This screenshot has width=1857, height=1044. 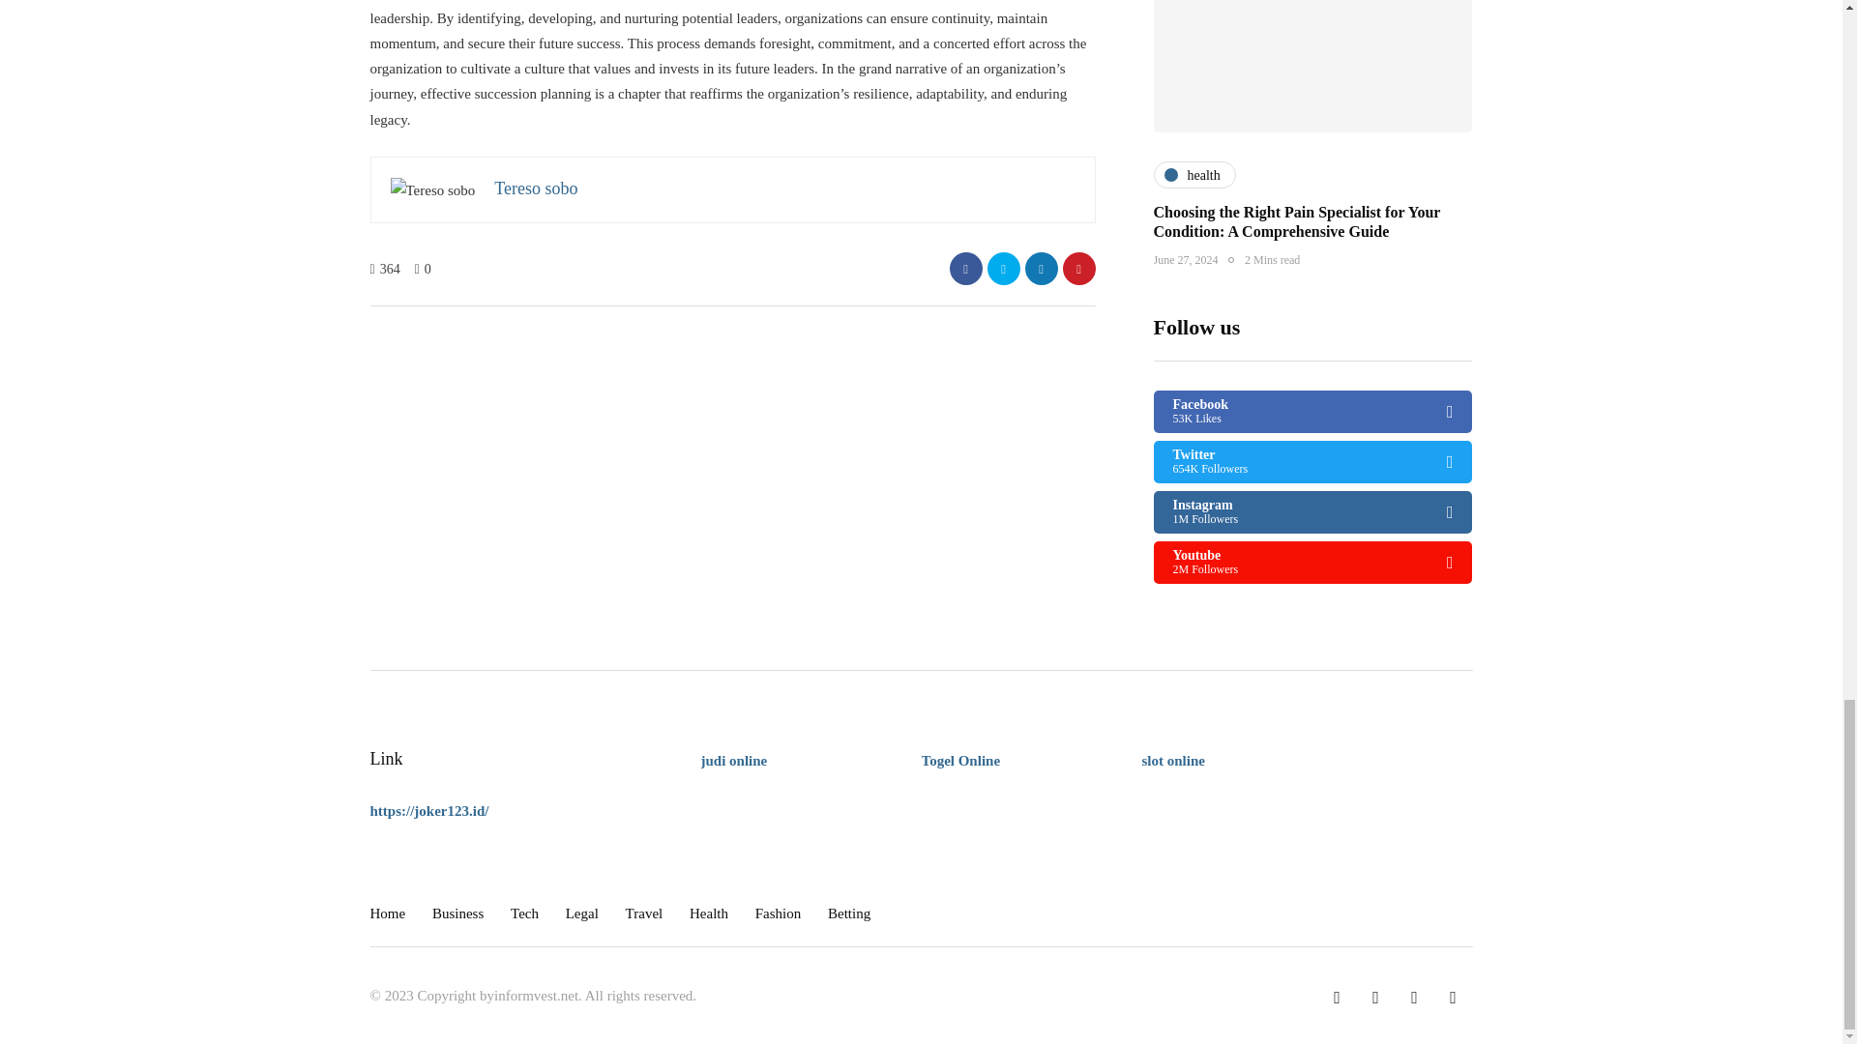 I want to click on Share with Facebook, so click(x=965, y=269).